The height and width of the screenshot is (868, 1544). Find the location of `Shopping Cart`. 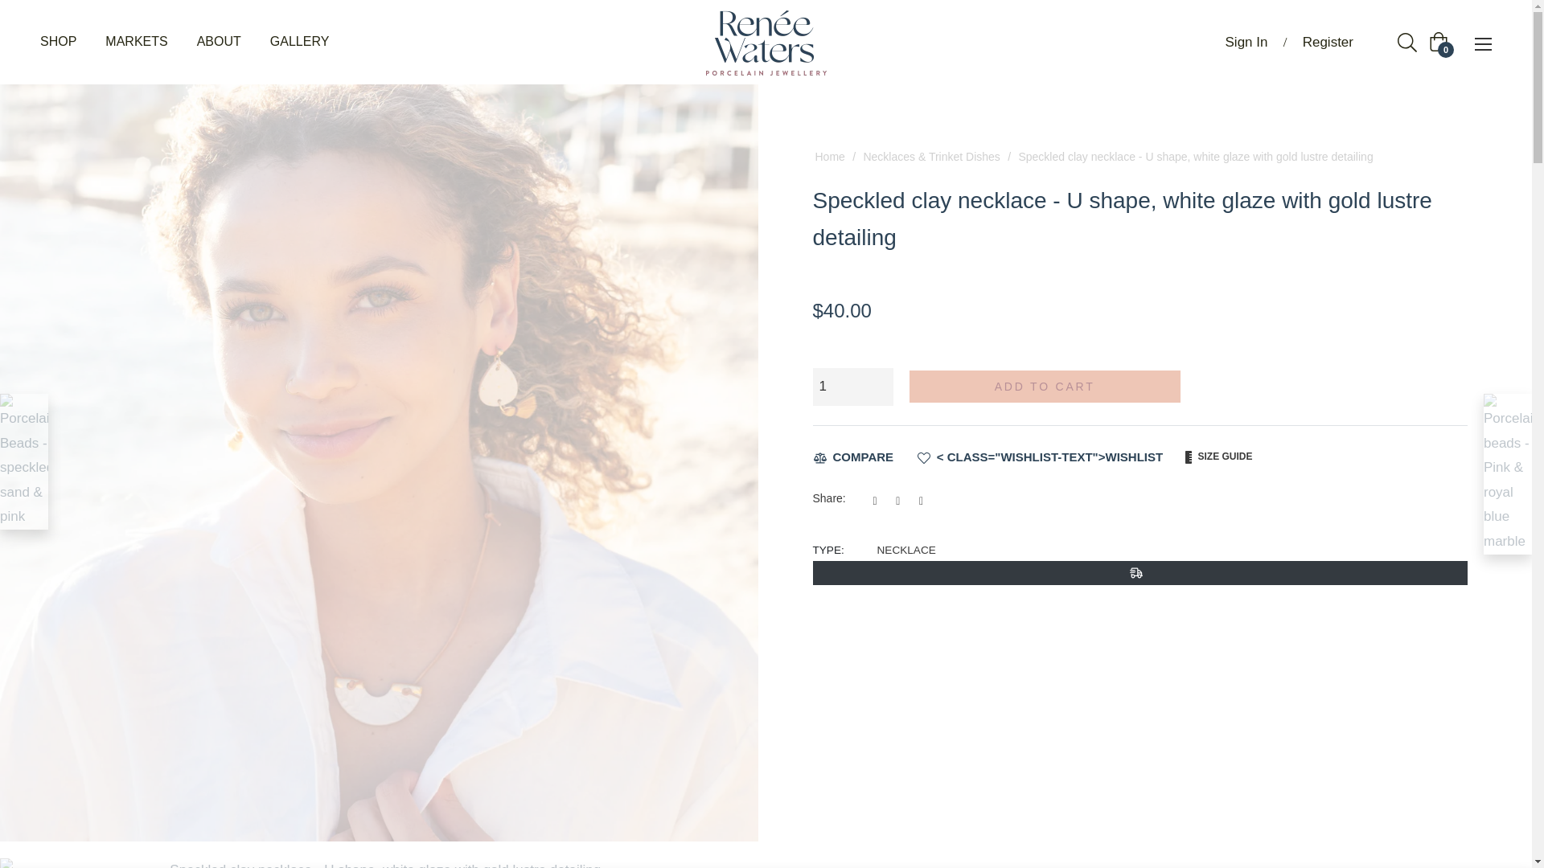

Shopping Cart is located at coordinates (1438, 41).